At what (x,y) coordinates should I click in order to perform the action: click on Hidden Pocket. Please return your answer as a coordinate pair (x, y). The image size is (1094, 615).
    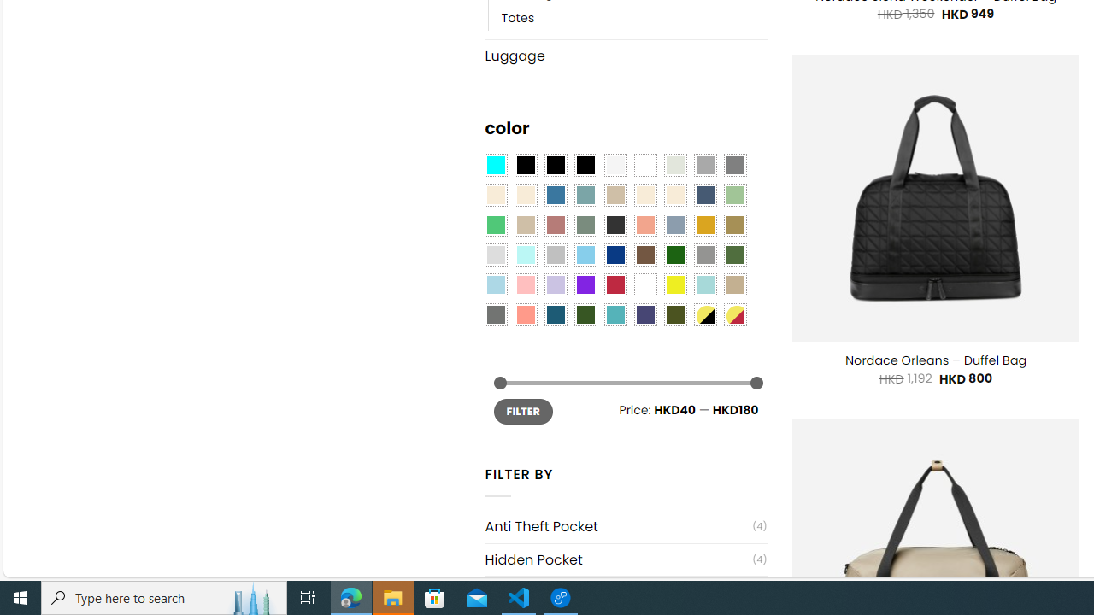
    Looking at the image, I should click on (619, 559).